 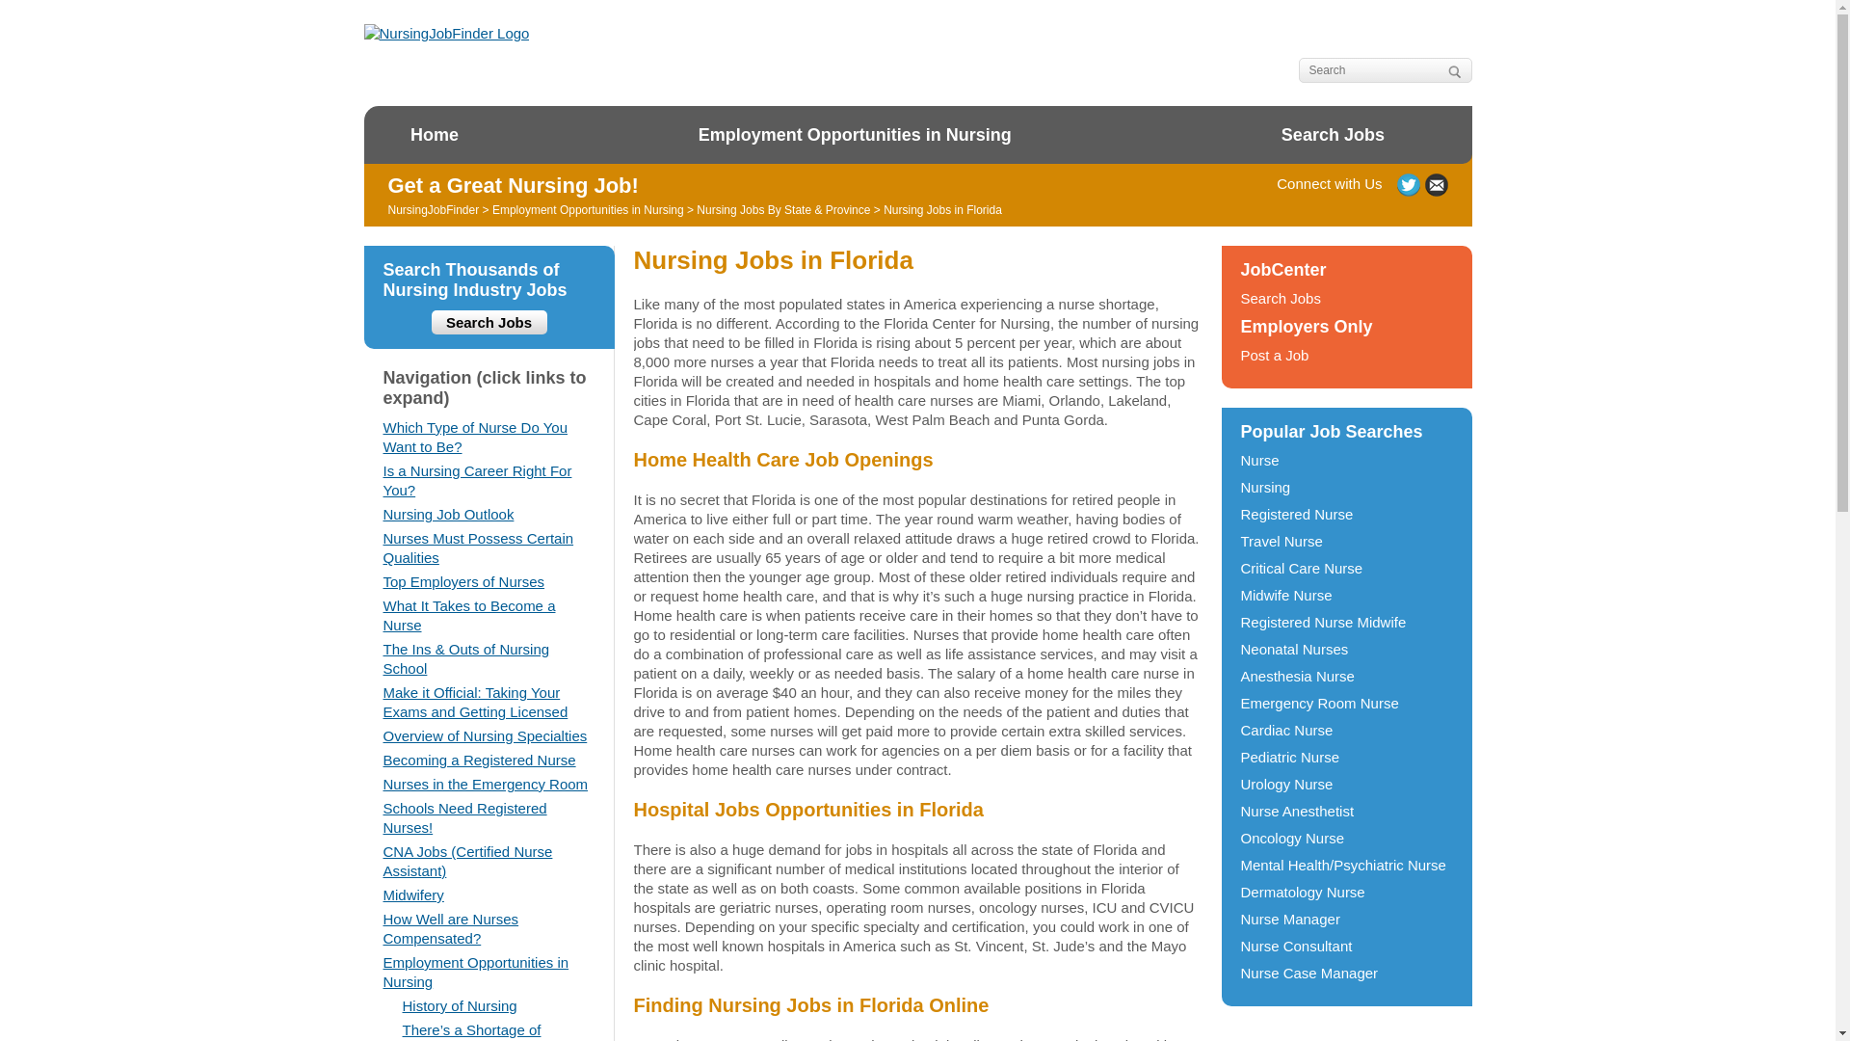 I want to click on Becoming a Registered Nurse, so click(x=479, y=760).